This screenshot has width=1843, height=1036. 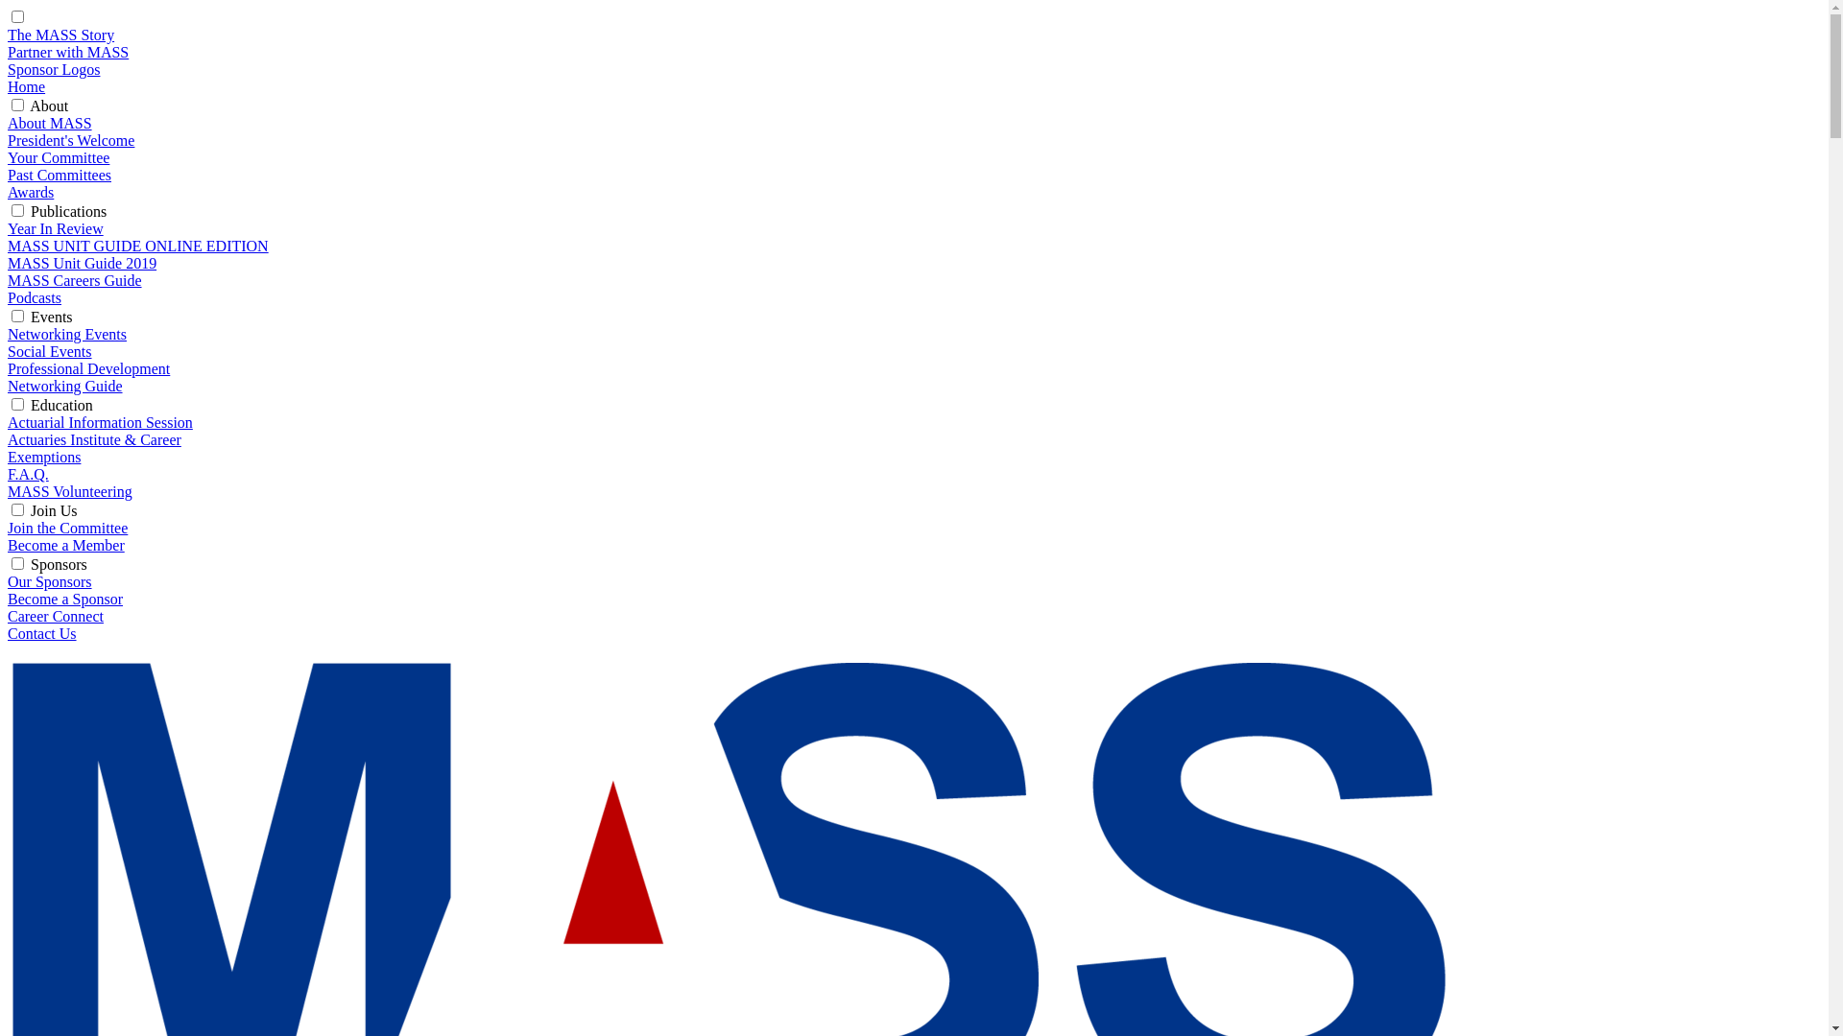 What do you see at coordinates (50, 351) in the screenshot?
I see `Social Events` at bounding box center [50, 351].